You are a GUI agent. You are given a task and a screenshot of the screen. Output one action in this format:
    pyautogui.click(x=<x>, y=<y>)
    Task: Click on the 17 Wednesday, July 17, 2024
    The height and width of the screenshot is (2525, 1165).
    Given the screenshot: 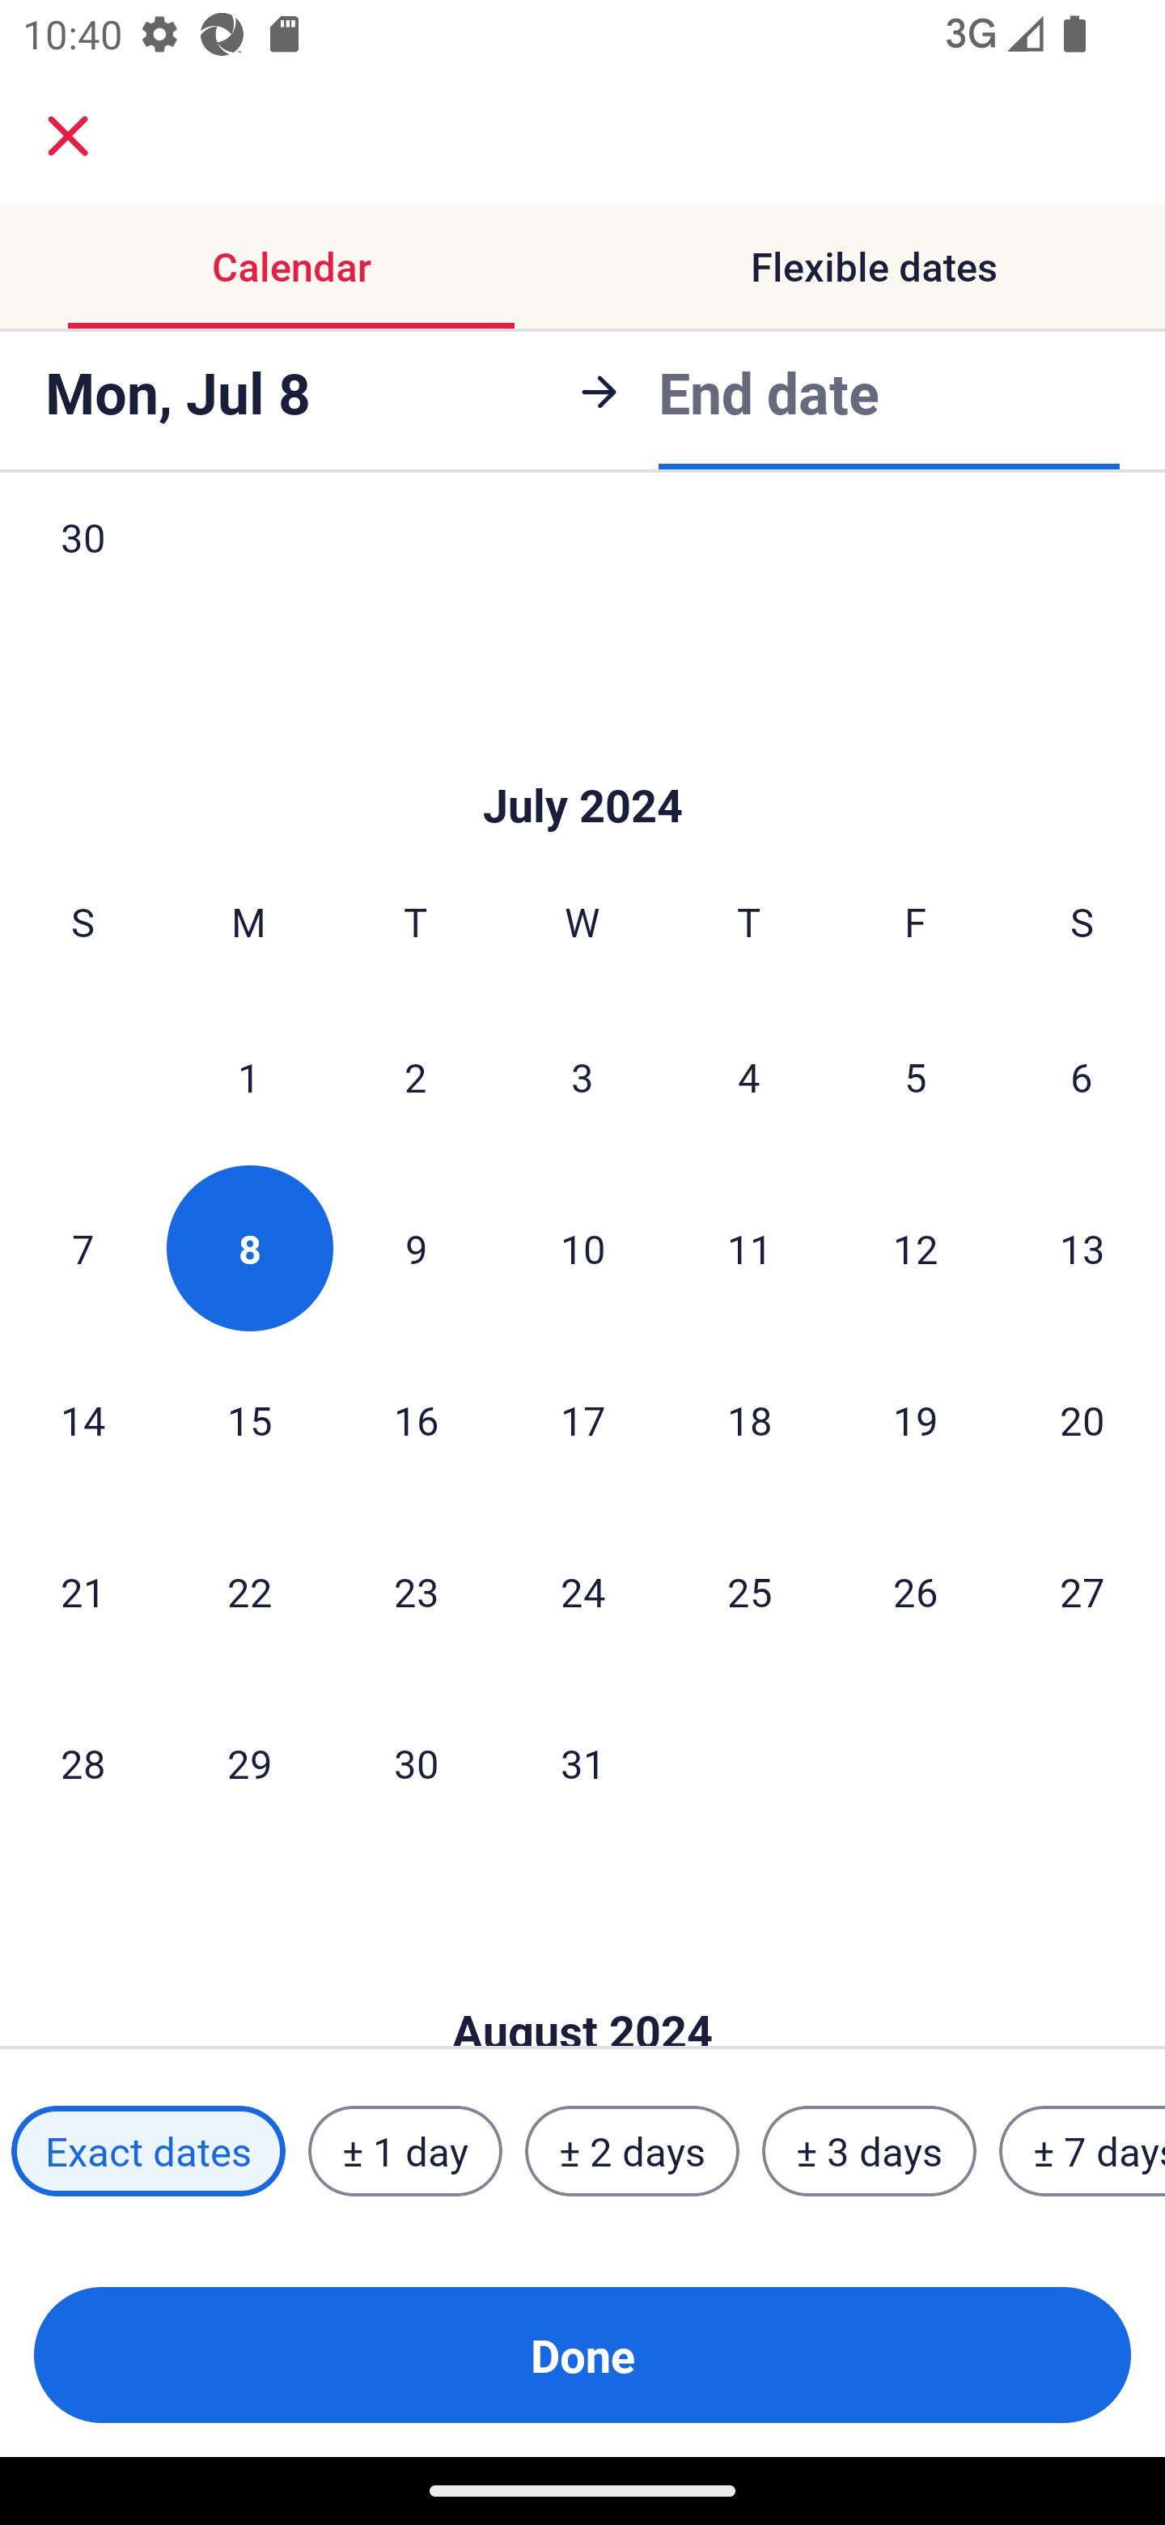 What is the action you would take?
    pyautogui.click(x=582, y=1419)
    